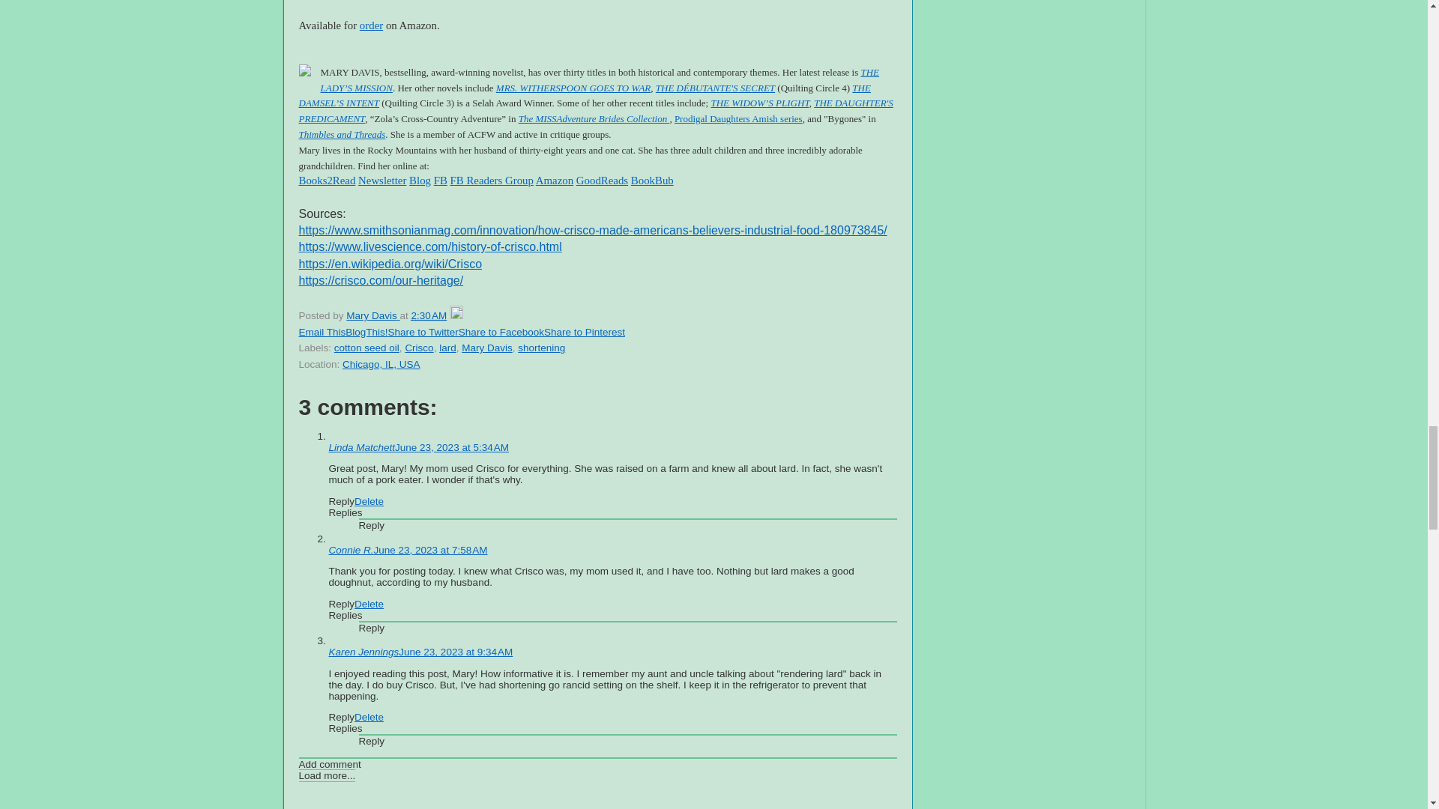  What do you see at coordinates (423, 333) in the screenshot?
I see `Share to Twitter` at bounding box center [423, 333].